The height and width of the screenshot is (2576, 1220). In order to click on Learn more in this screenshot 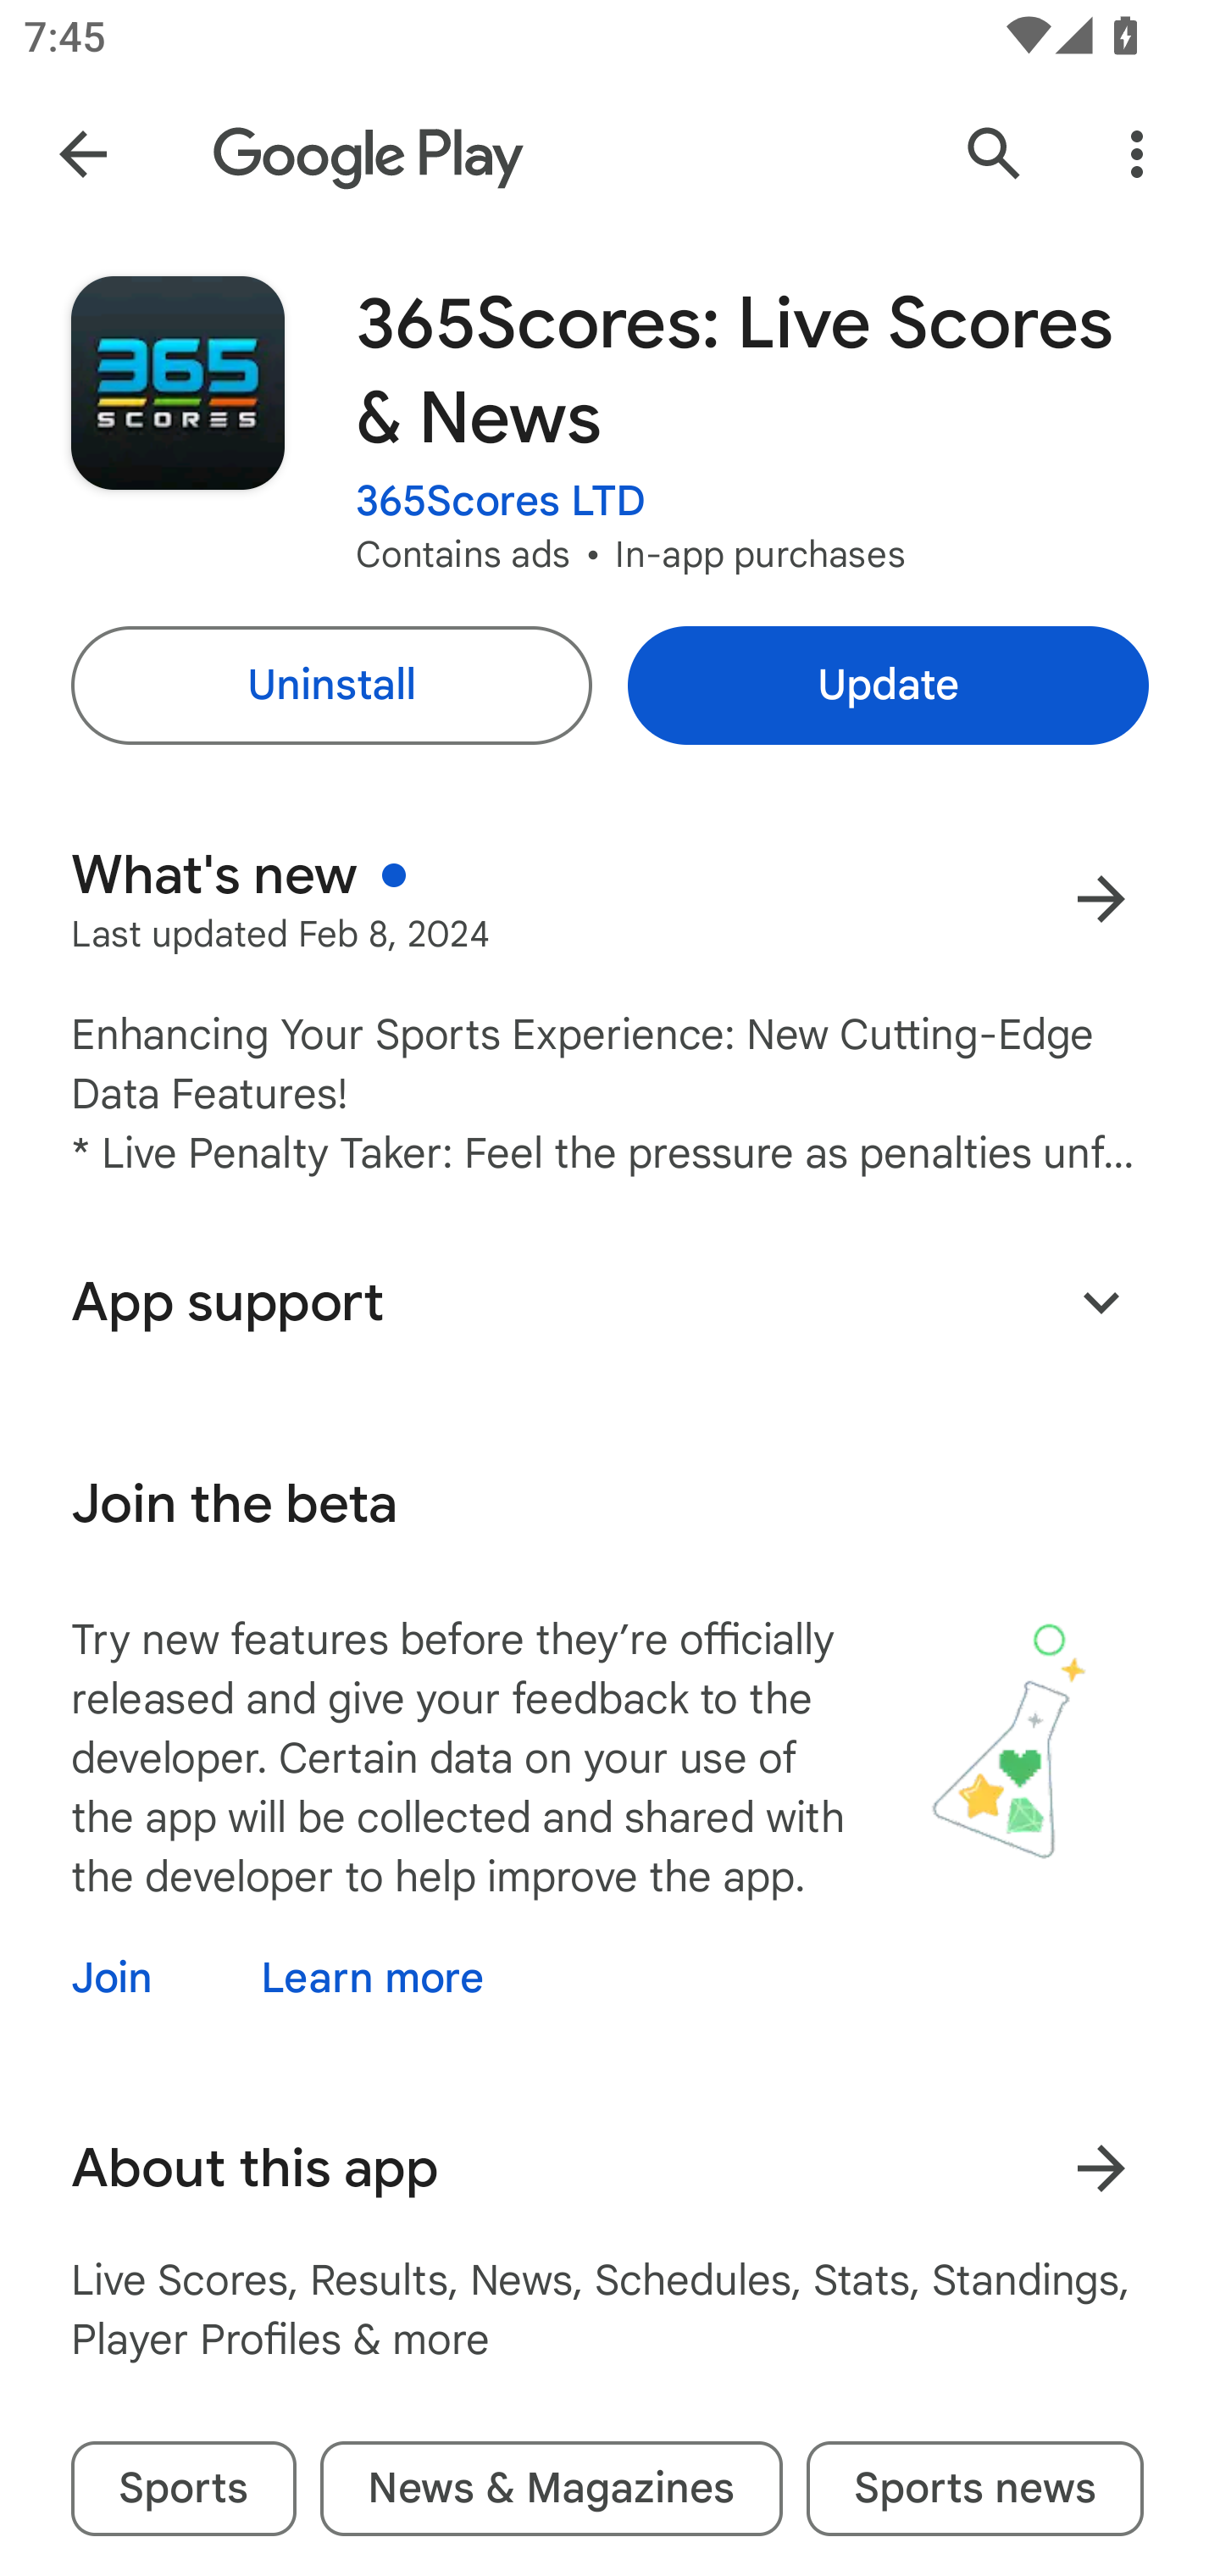, I will do `click(373, 1978)`.